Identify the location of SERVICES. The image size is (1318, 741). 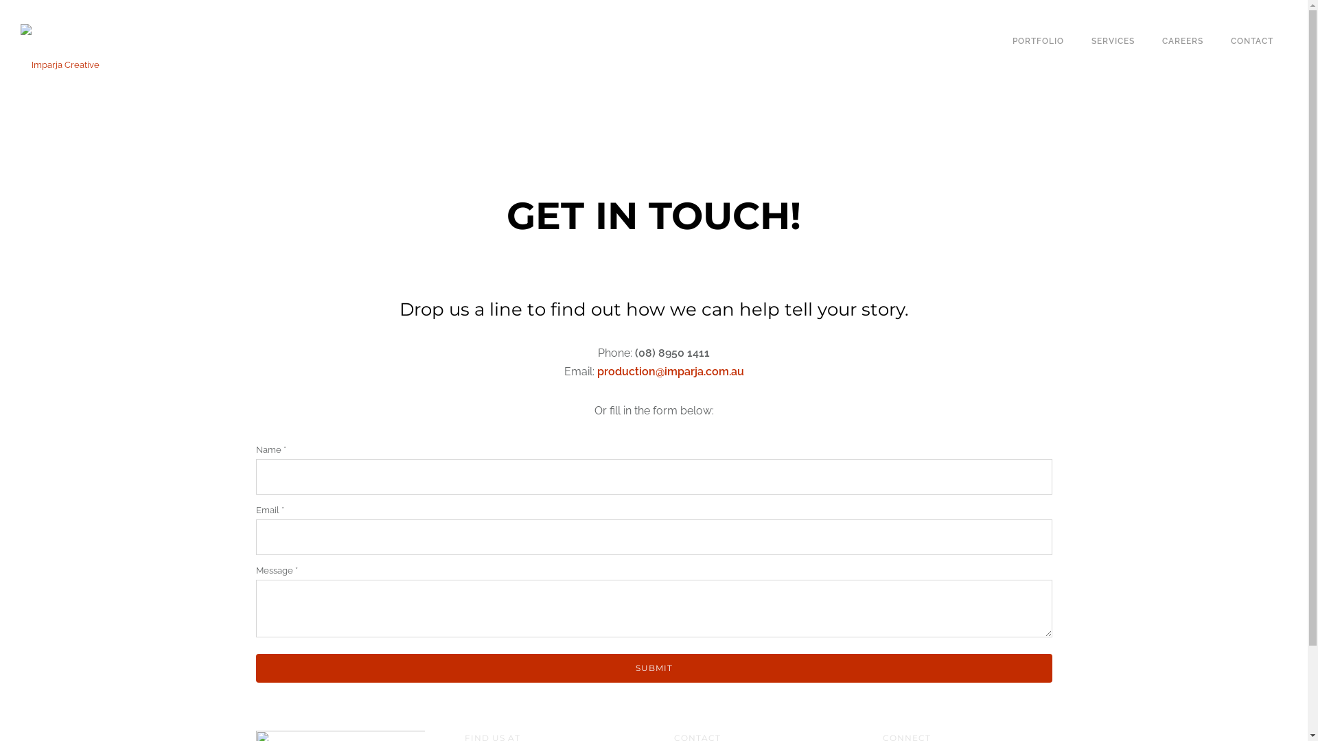
(1113, 41).